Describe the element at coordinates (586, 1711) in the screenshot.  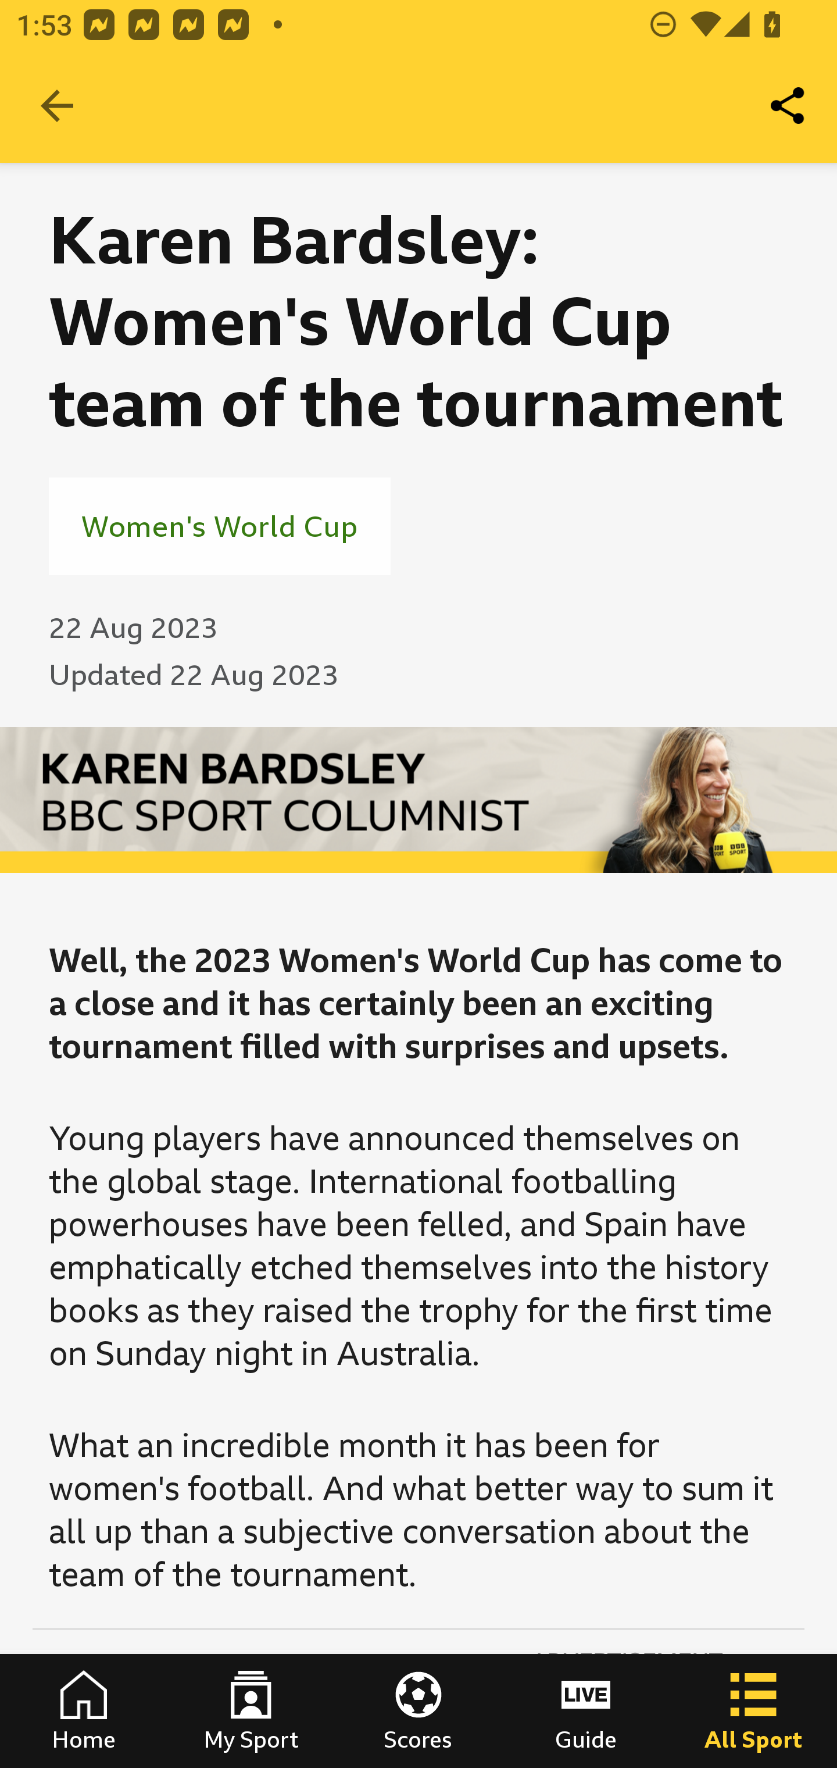
I see `Guide` at that location.